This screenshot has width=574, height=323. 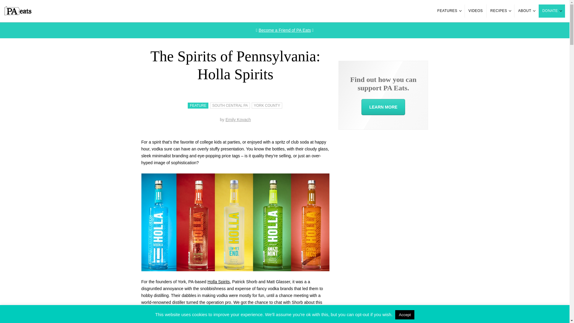 What do you see at coordinates (500, 11) in the screenshot?
I see `RECIPES` at bounding box center [500, 11].